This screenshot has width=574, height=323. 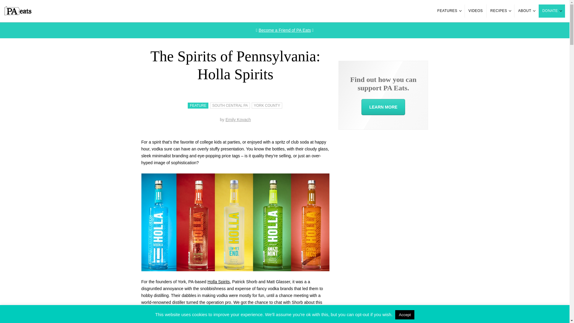 What do you see at coordinates (500, 11) in the screenshot?
I see `RECIPES` at bounding box center [500, 11].